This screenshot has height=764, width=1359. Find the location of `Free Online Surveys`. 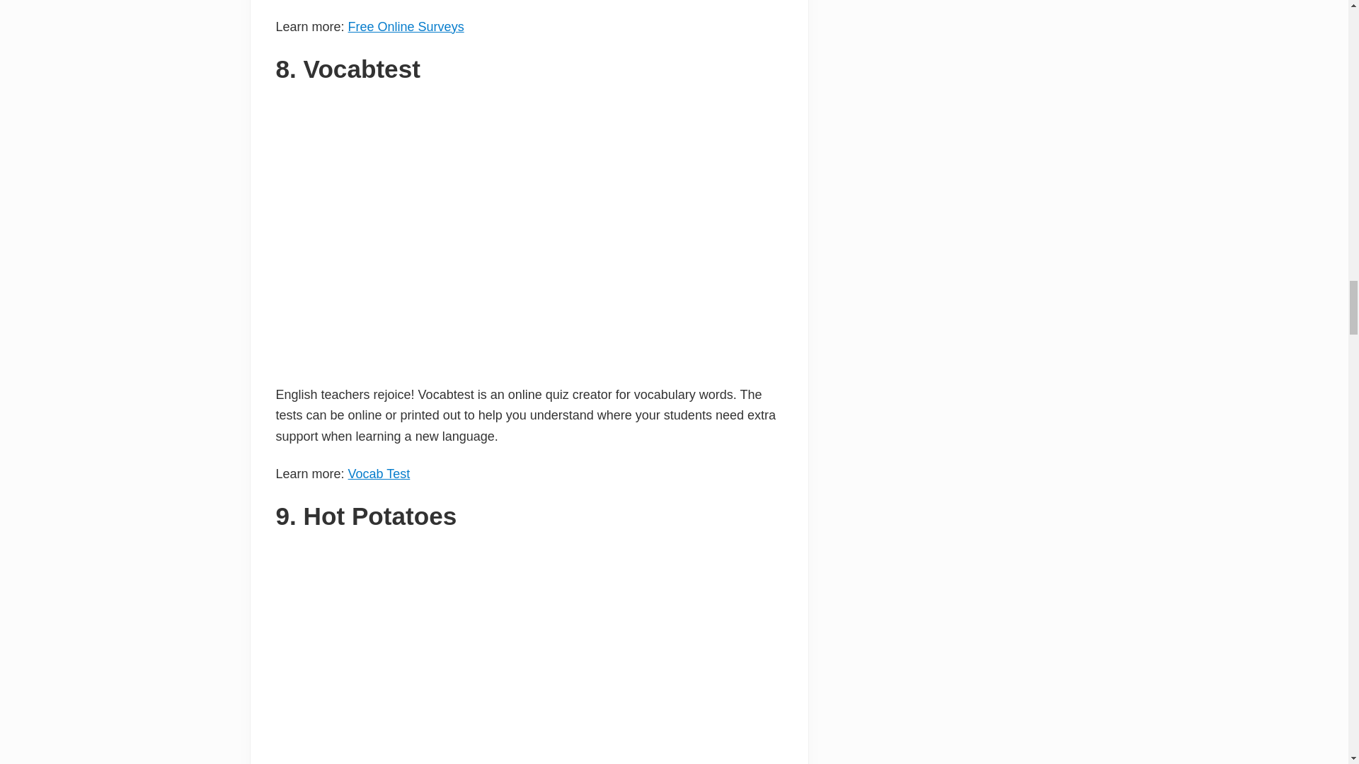

Free Online Surveys is located at coordinates (406, 27).